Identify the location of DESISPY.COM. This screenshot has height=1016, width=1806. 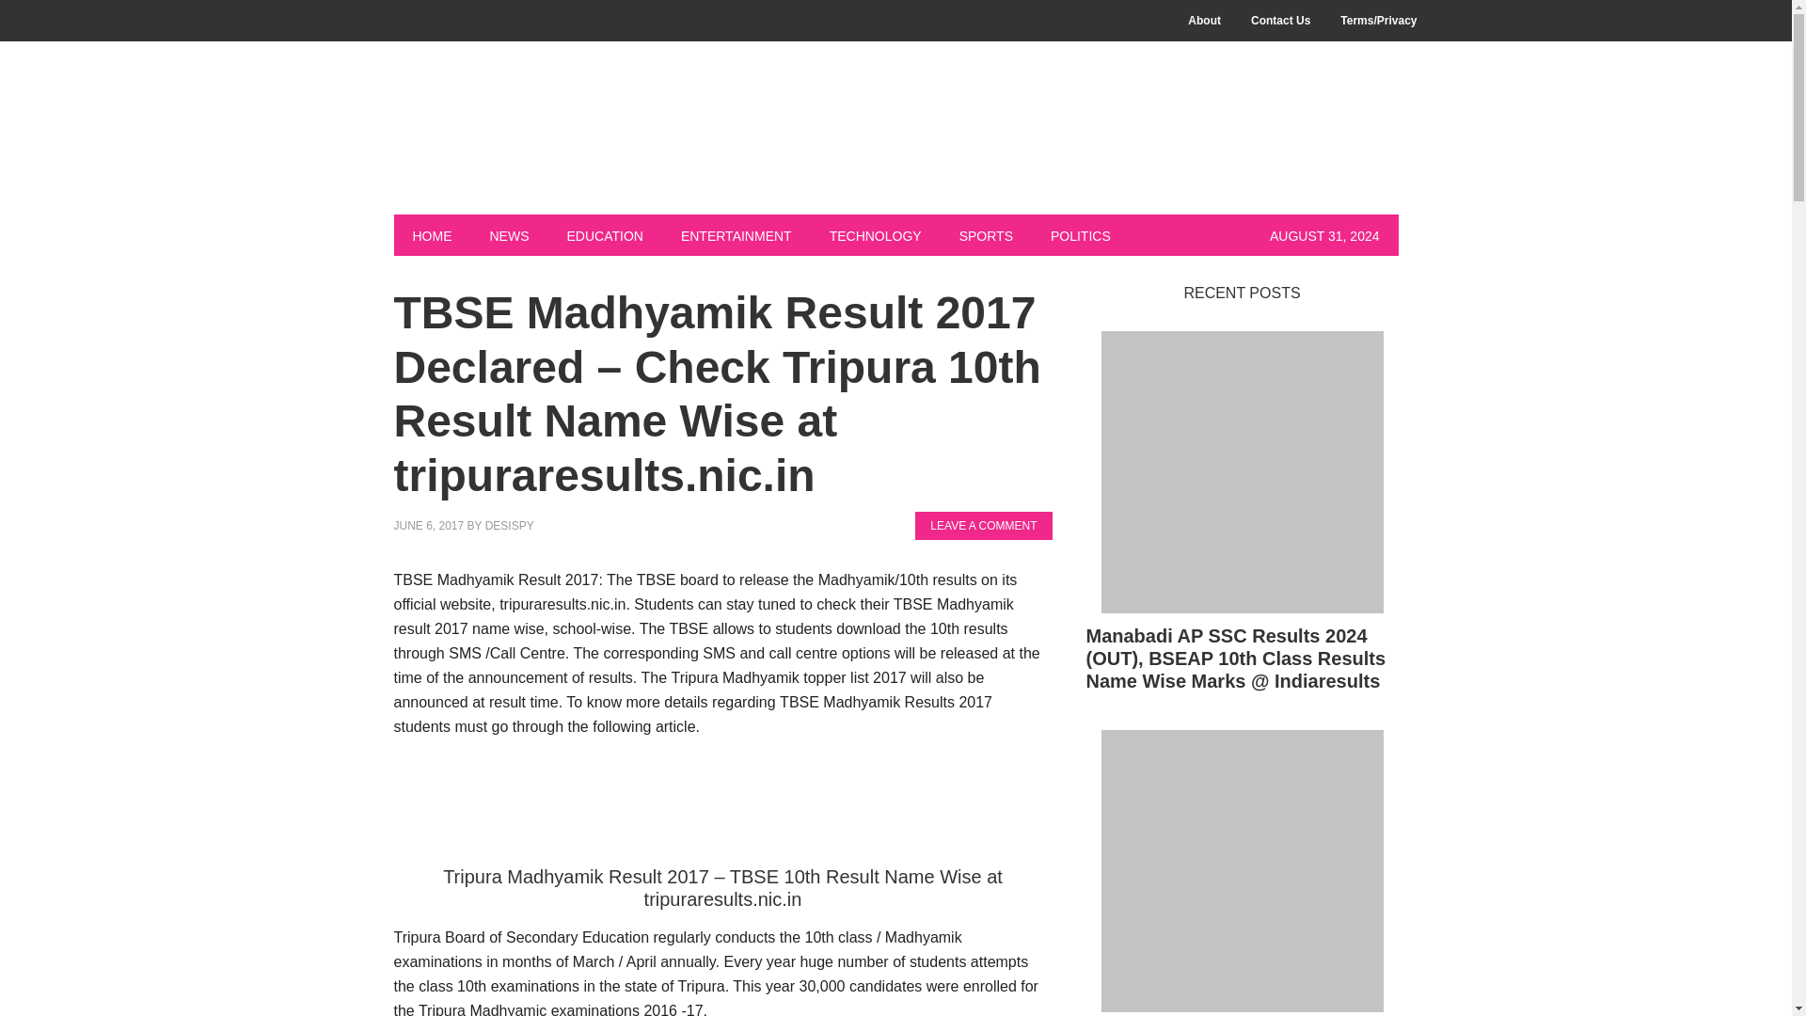
(519, 143).